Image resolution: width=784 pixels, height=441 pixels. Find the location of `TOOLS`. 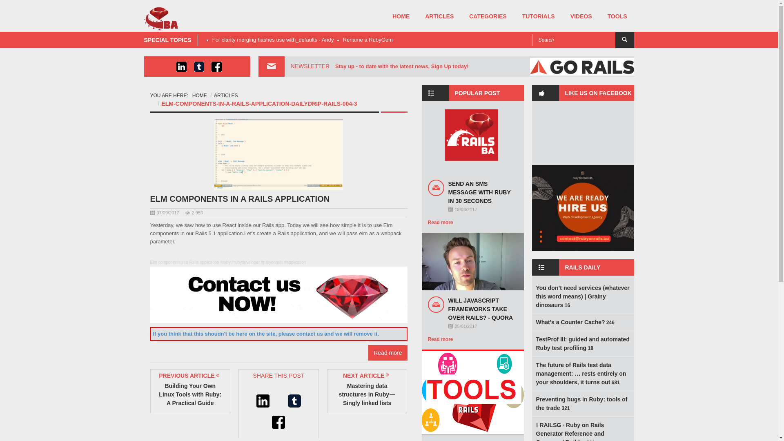

TOOLS is located at coordinates (617, 16).